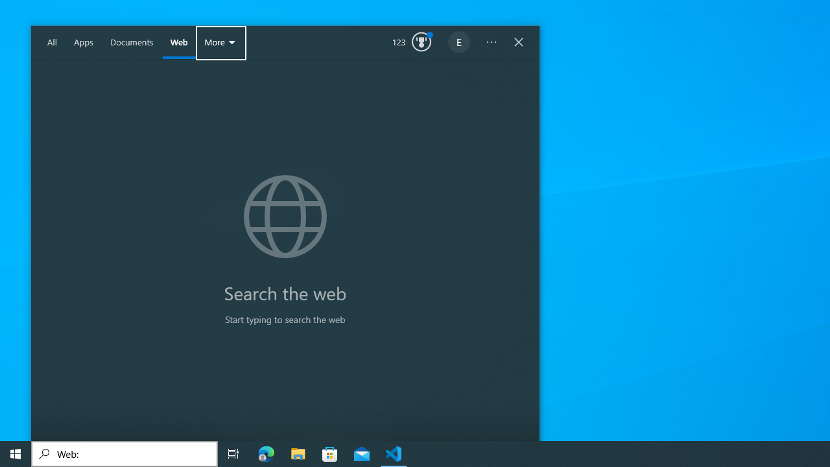 This screenshot has height=467, width=830. I want to click on Search box, so click(124, 454).